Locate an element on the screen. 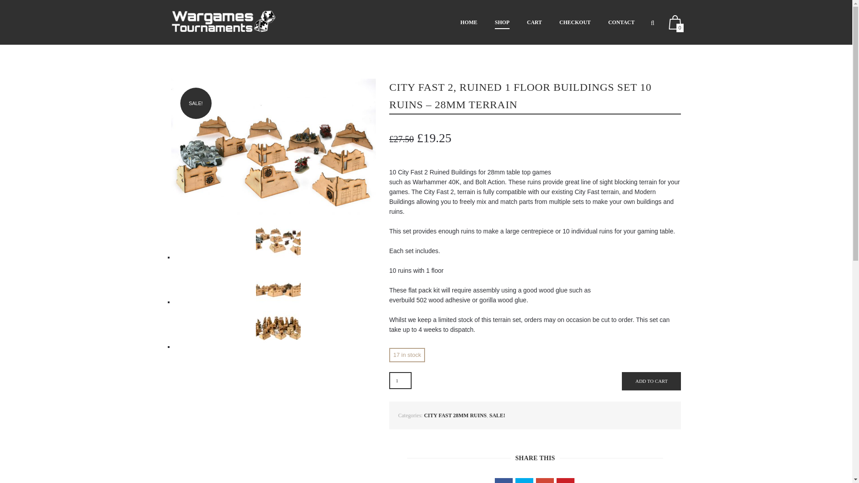  HOME is located at coordinates (469, 22).